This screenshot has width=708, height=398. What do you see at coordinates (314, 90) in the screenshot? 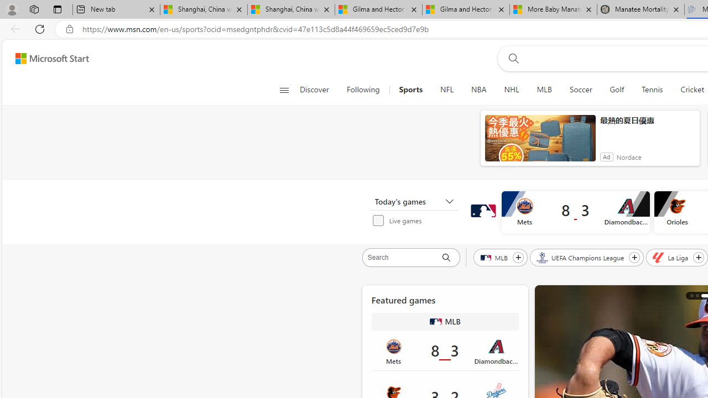
I see `Discover` at bounding box center [314, 90].